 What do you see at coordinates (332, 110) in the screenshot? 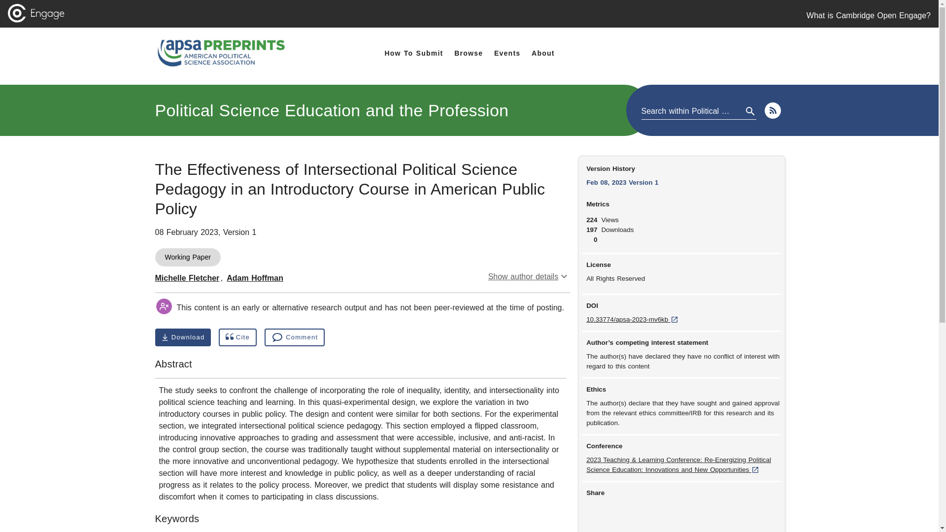
I see `About` at bounding box center [332, 110].